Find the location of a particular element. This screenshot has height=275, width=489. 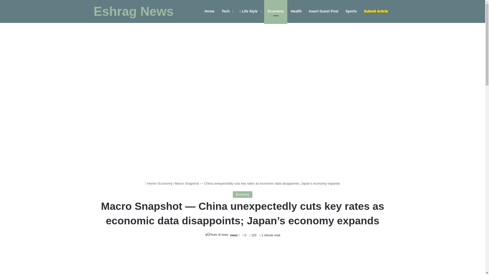

Advertisement is located at coordinates (242, 260).